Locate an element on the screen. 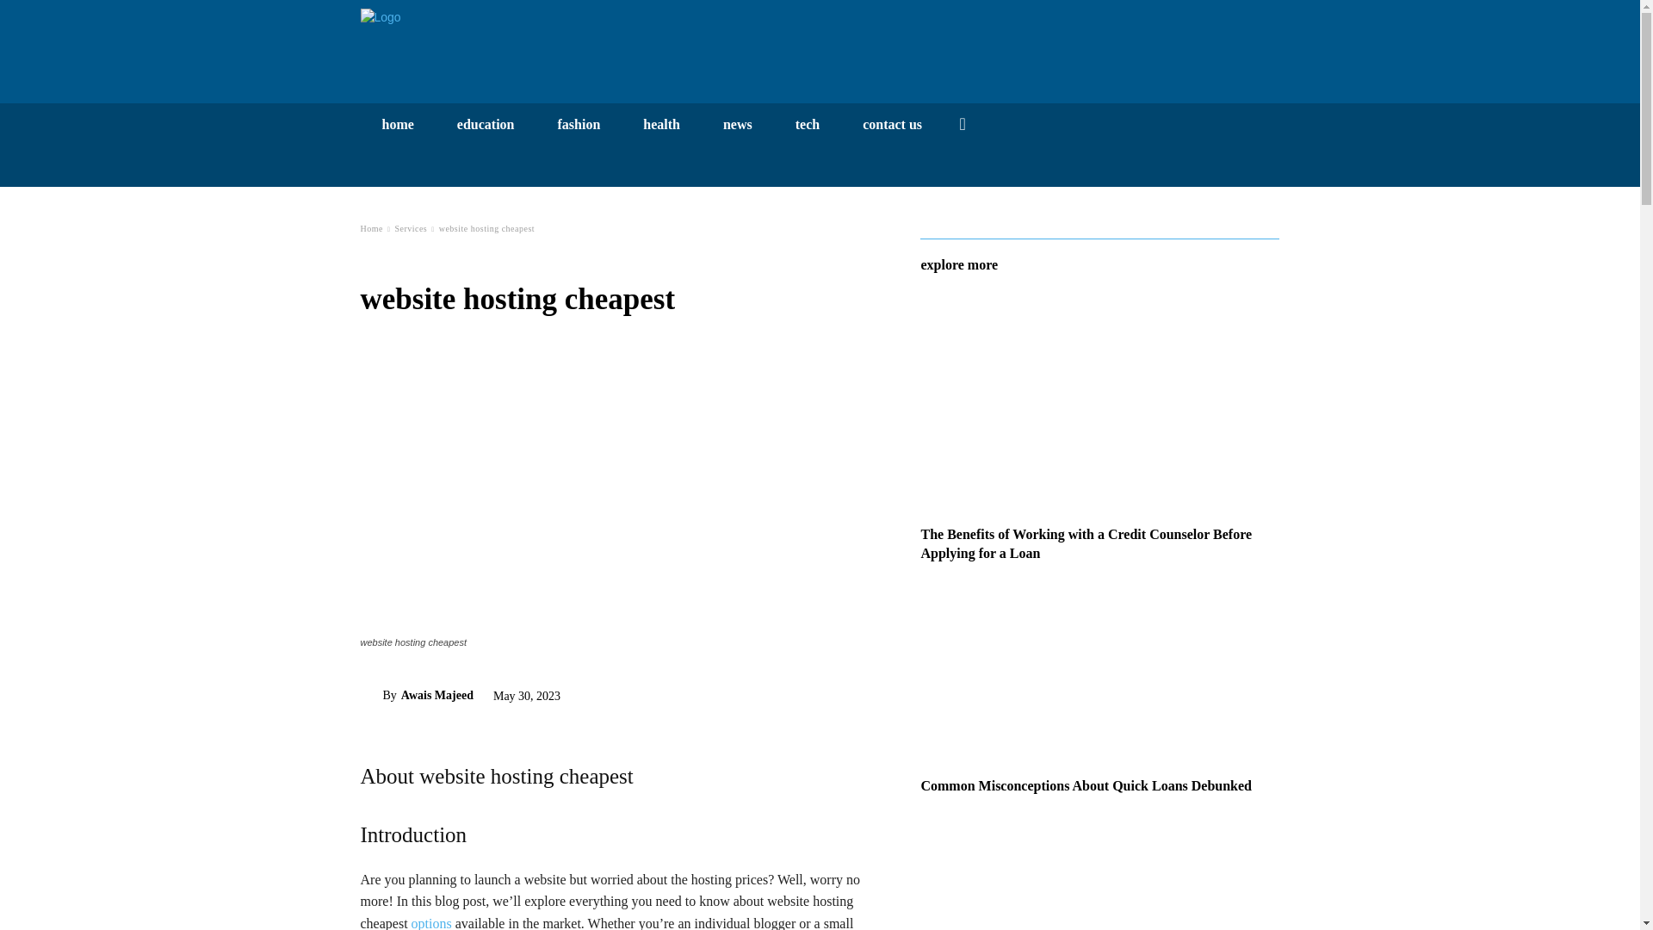 The image size is (1653, 930). View all posts in Services is located at coordinates (410, 229).